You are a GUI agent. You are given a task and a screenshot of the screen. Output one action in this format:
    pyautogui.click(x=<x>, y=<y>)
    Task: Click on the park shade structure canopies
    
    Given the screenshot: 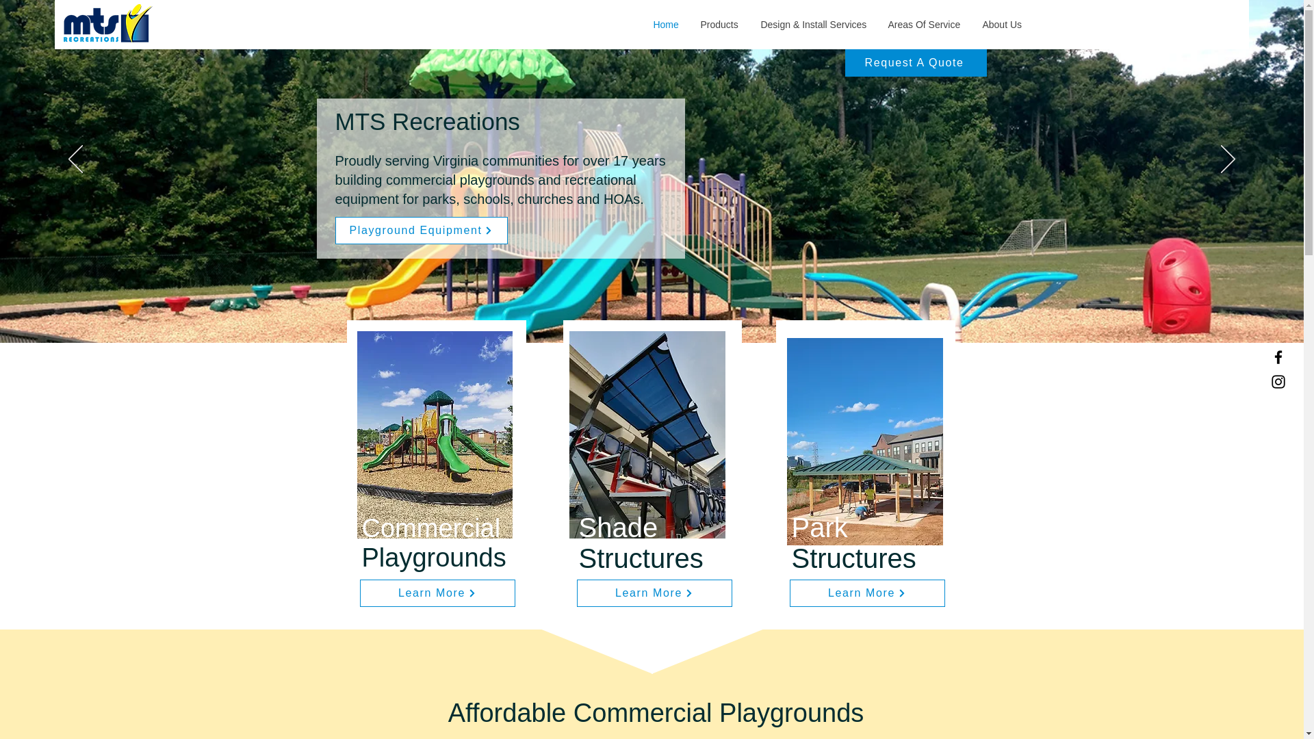 What is the action you would take?
    pyautogui.click(x=647, y=435)
    